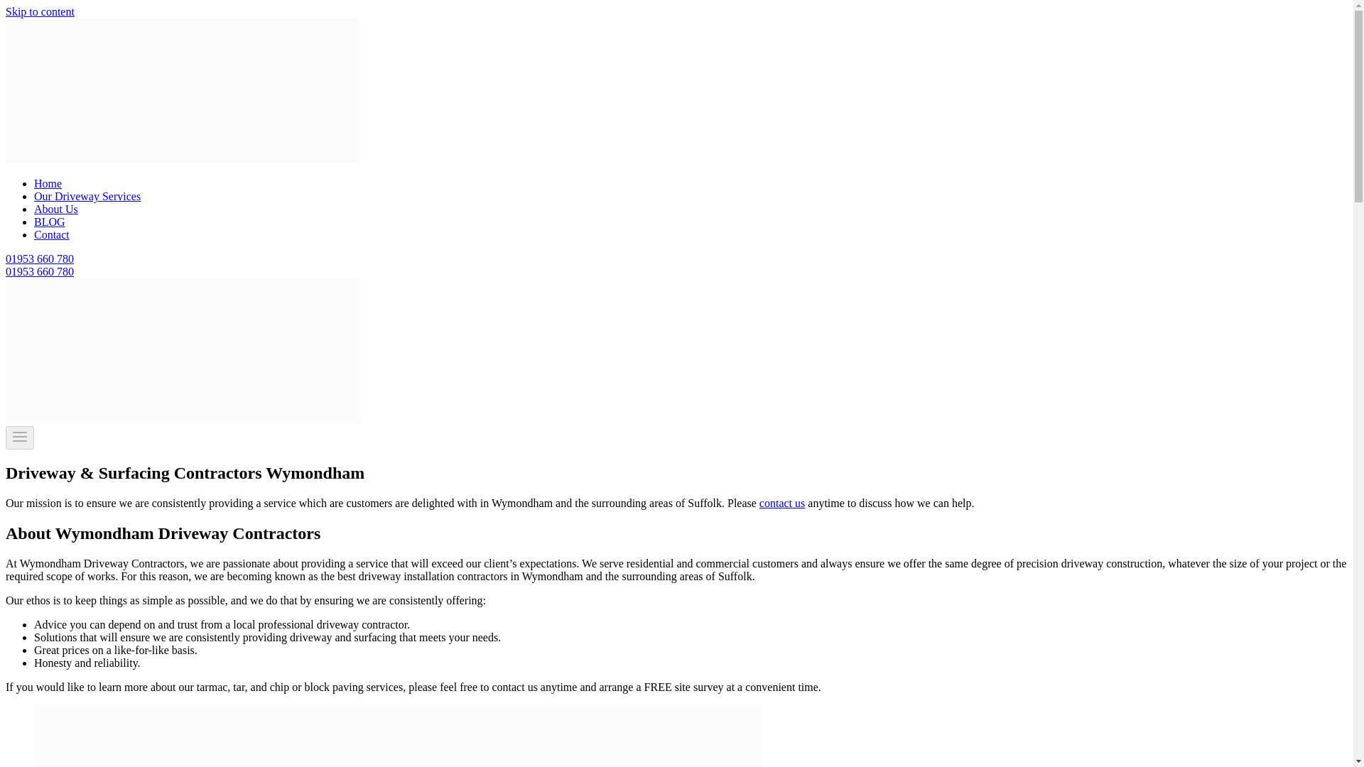 The height and width of the screenshot is (767, 1364). Describe the element at coordinates (781, 503) in the screenshot. I see `contact us` at that location.